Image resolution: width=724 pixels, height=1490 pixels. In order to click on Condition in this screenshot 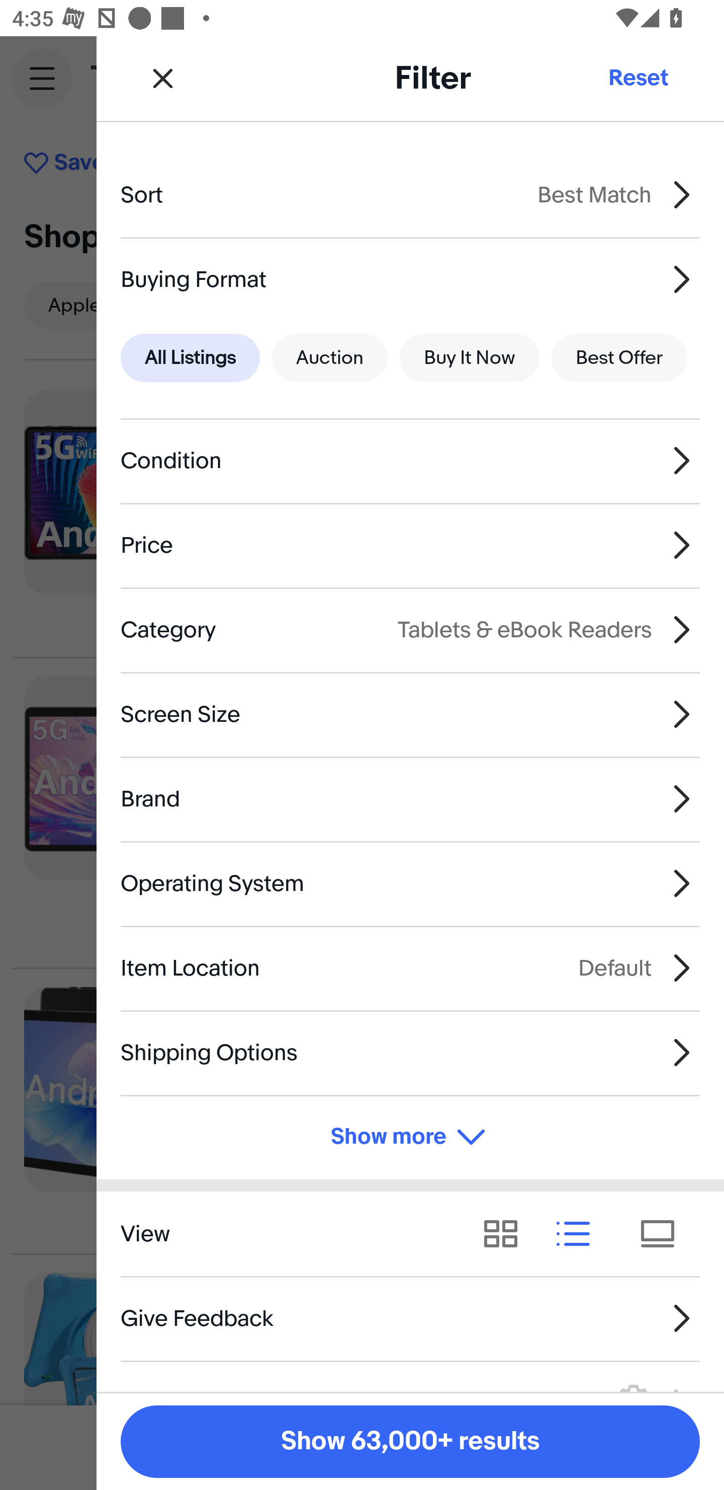, I will do `click(410, 461)`.